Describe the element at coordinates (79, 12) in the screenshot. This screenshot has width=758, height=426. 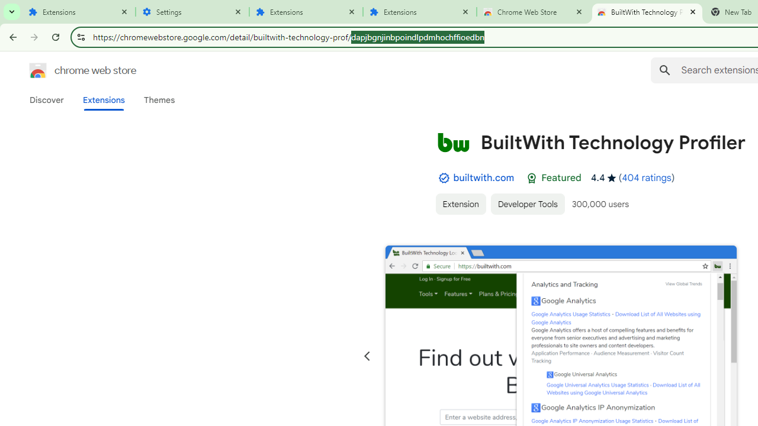
I see `Extensions` at that location.